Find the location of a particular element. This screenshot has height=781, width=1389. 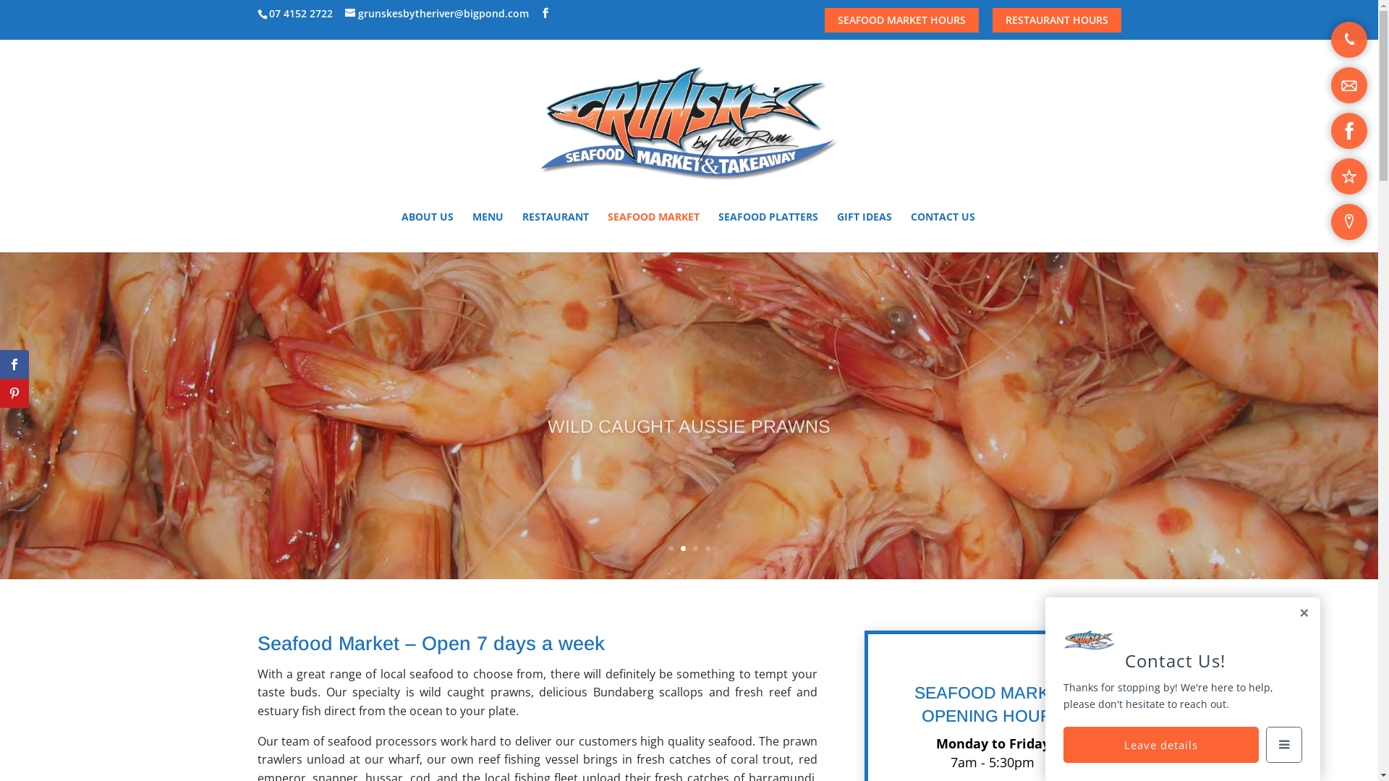

2 is located at coordinates (683, 548).